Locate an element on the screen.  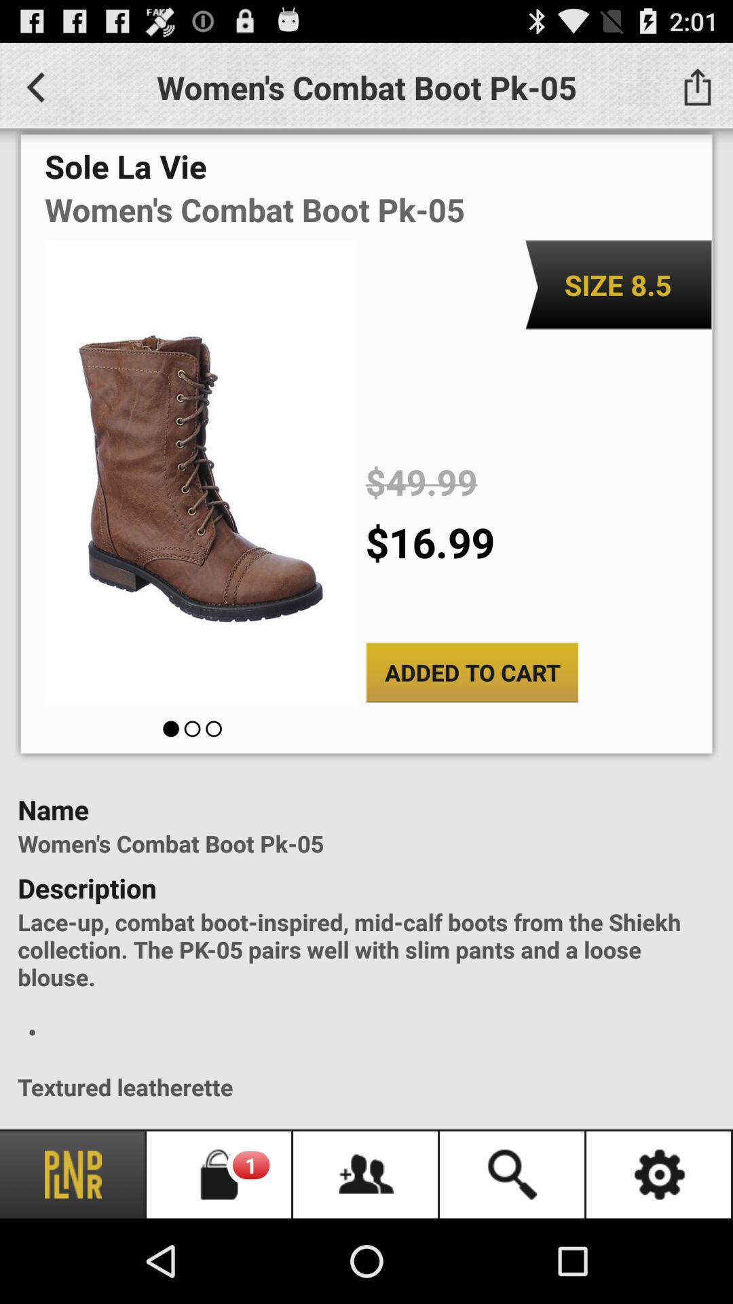
select added to cart is located at coordinates (472, 672).